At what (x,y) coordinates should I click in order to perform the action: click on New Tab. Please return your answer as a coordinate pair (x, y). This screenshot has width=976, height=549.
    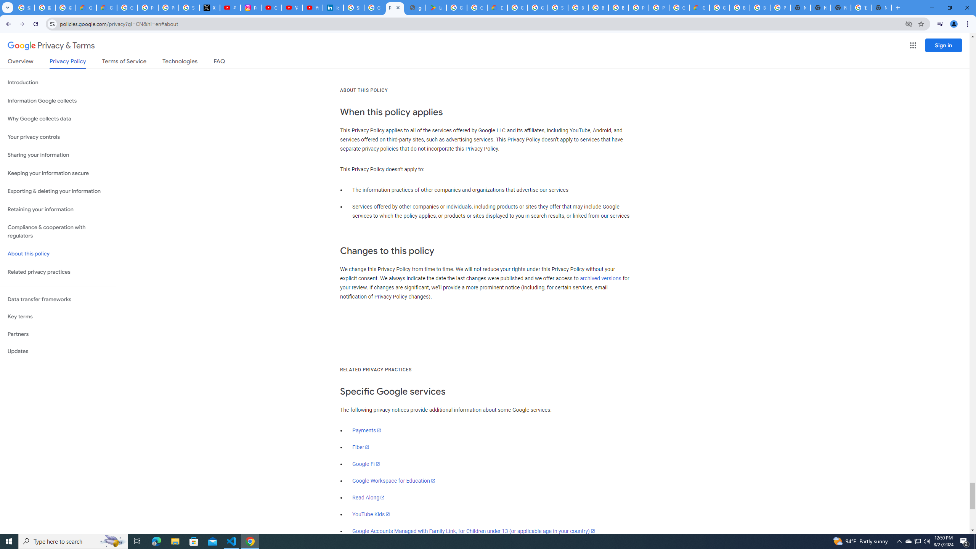
    Looking at the image, I should click on (881, 8).